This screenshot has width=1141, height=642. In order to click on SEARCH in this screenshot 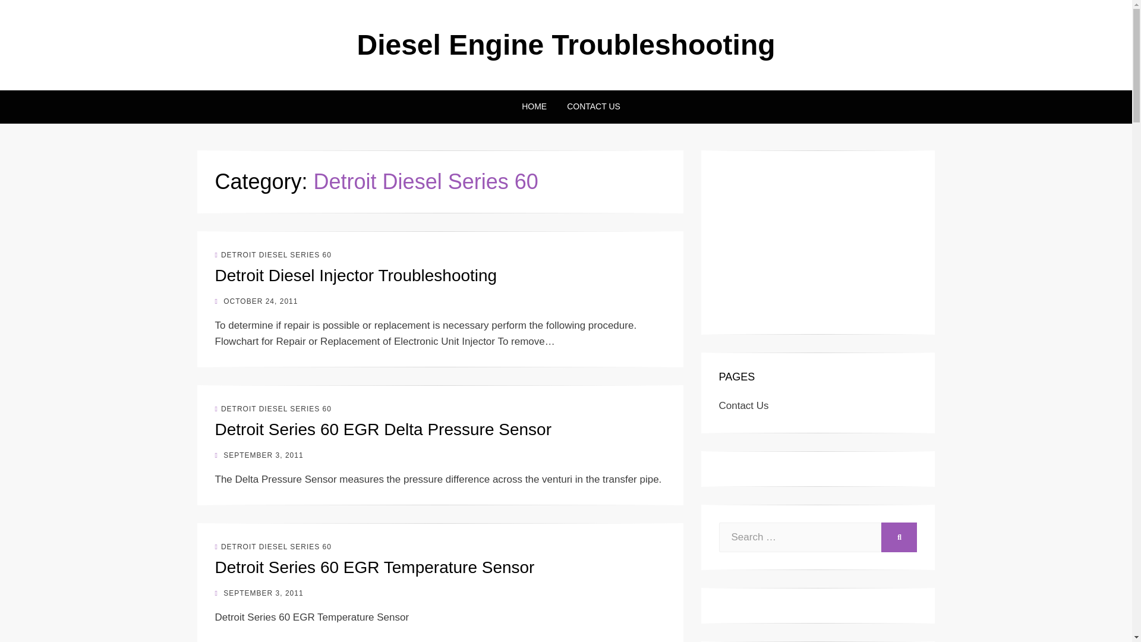, I will do `click(899, 537)`.